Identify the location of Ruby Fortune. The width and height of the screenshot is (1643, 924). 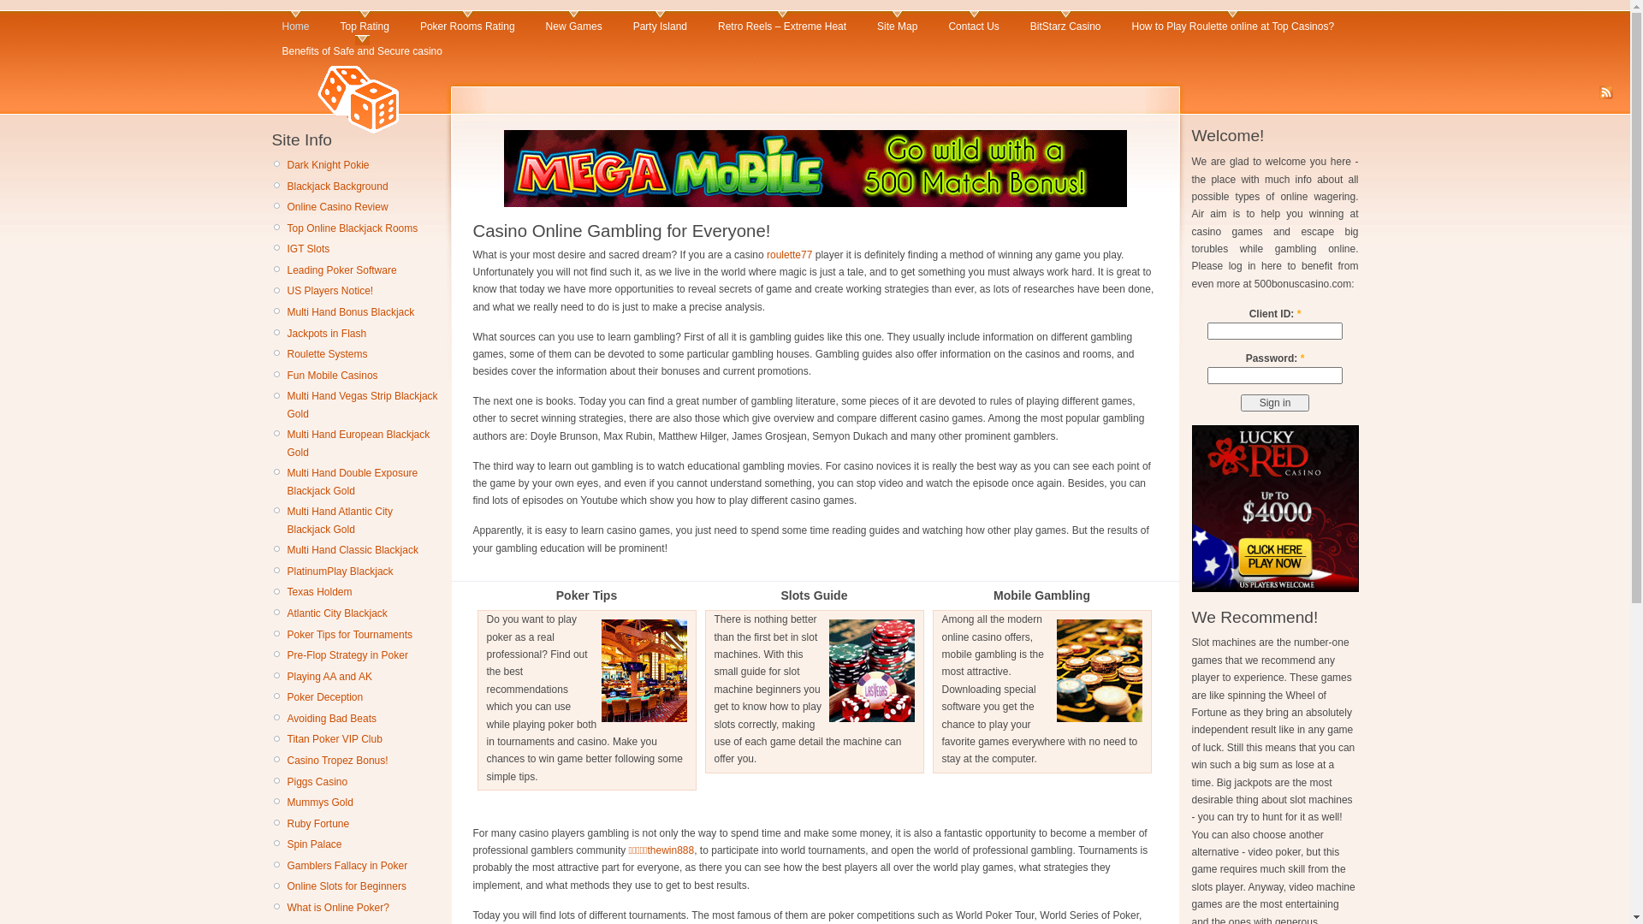
(318, 824).